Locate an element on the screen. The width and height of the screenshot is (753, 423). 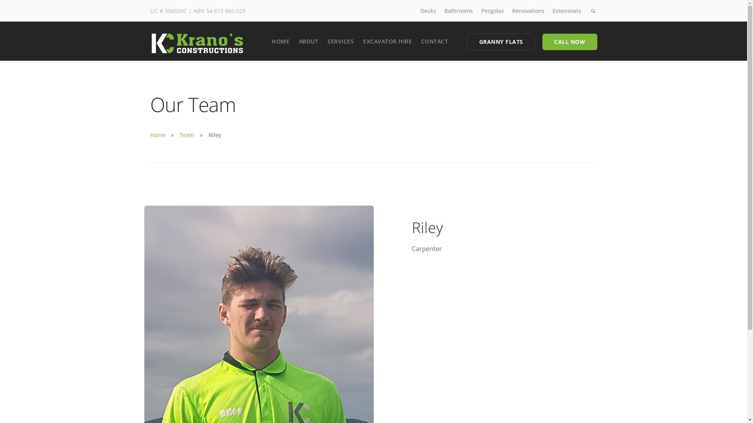
ABOUT is located at coordinates (309, 42).